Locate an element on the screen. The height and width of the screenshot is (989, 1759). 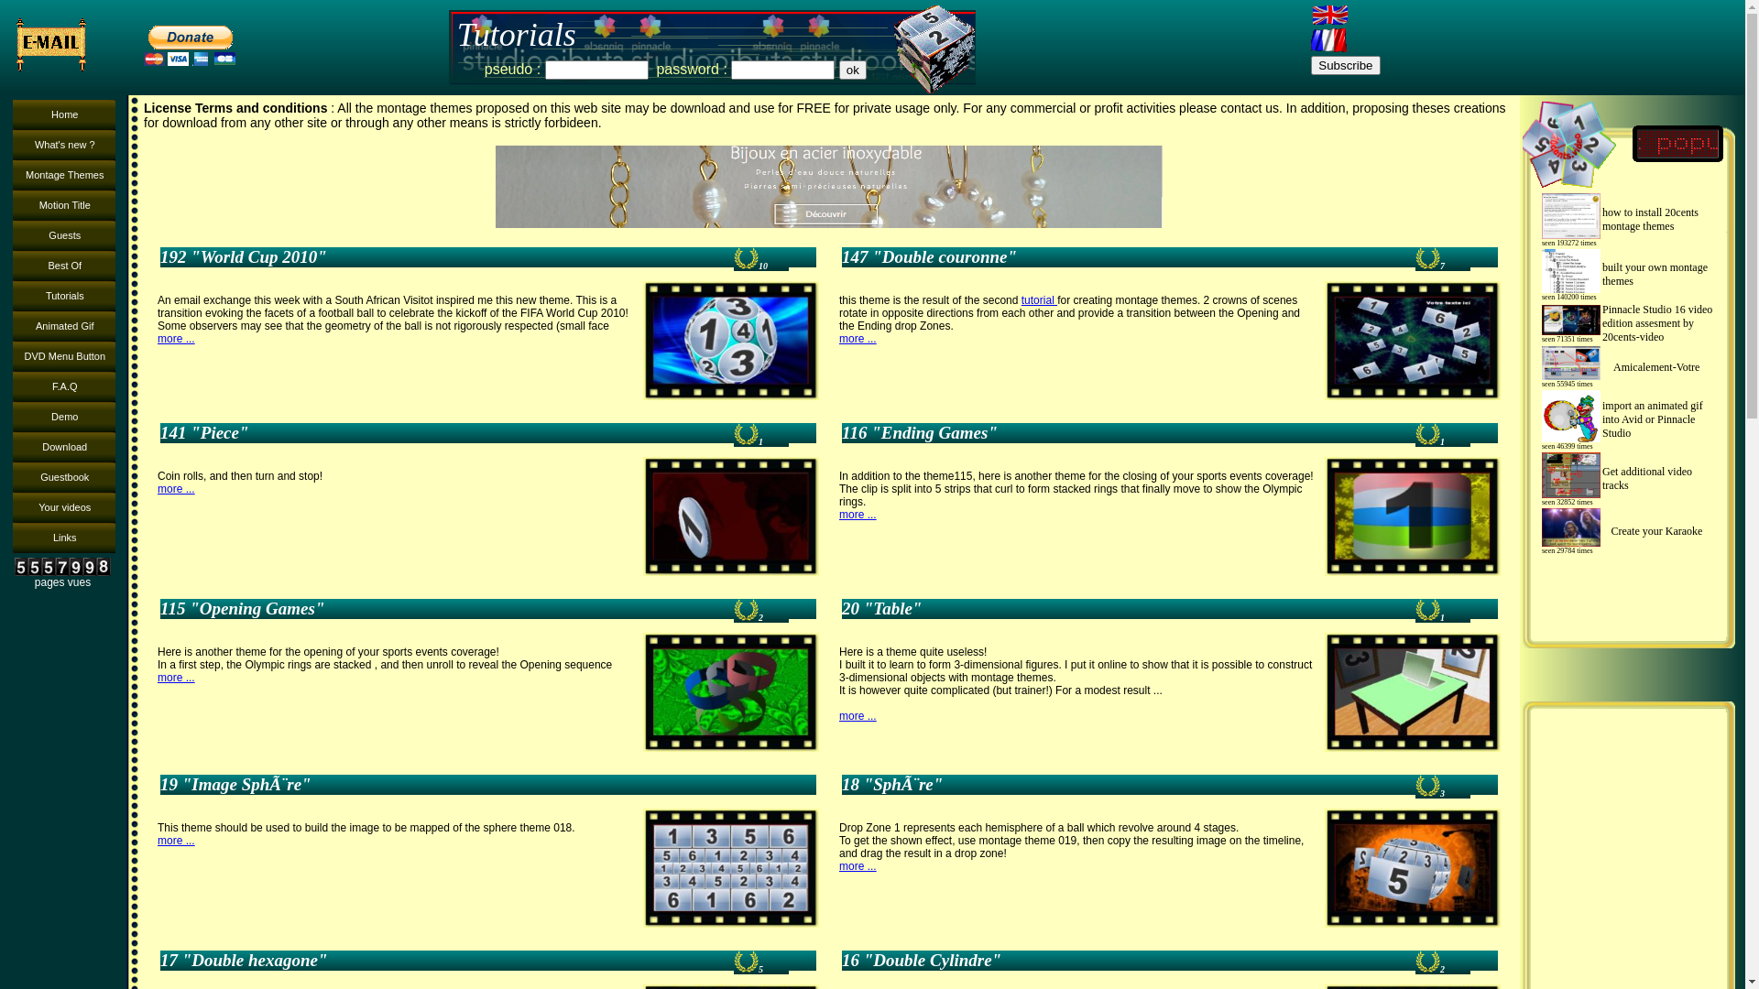
email to 20cents-video is located at coordinates (58, 45).